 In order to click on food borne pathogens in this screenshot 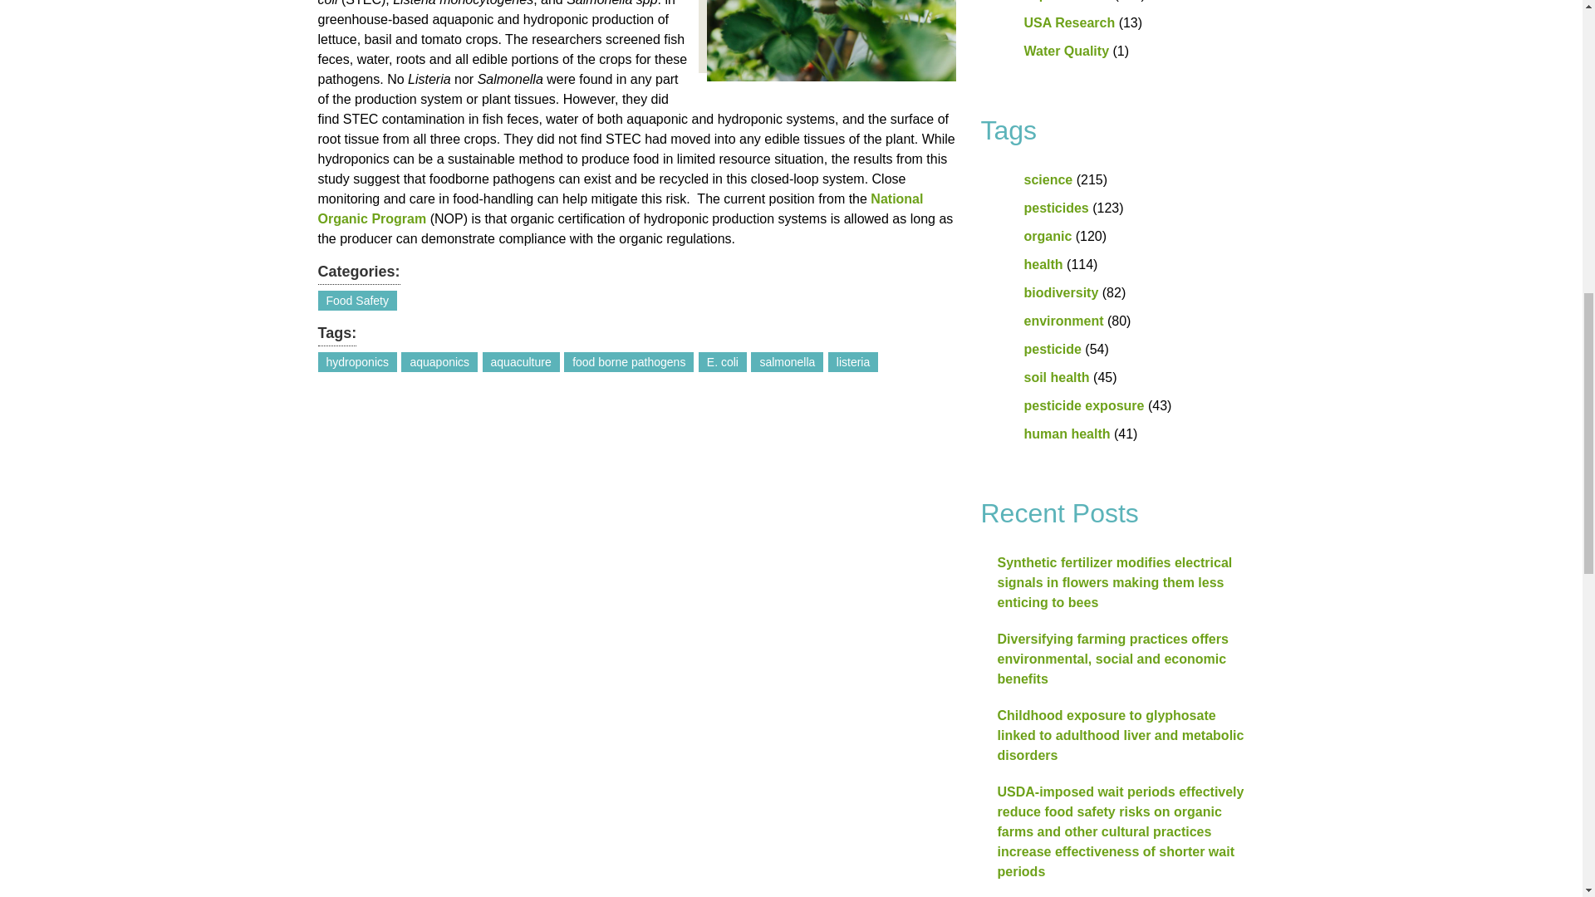, I will do `click(629, 362)`.